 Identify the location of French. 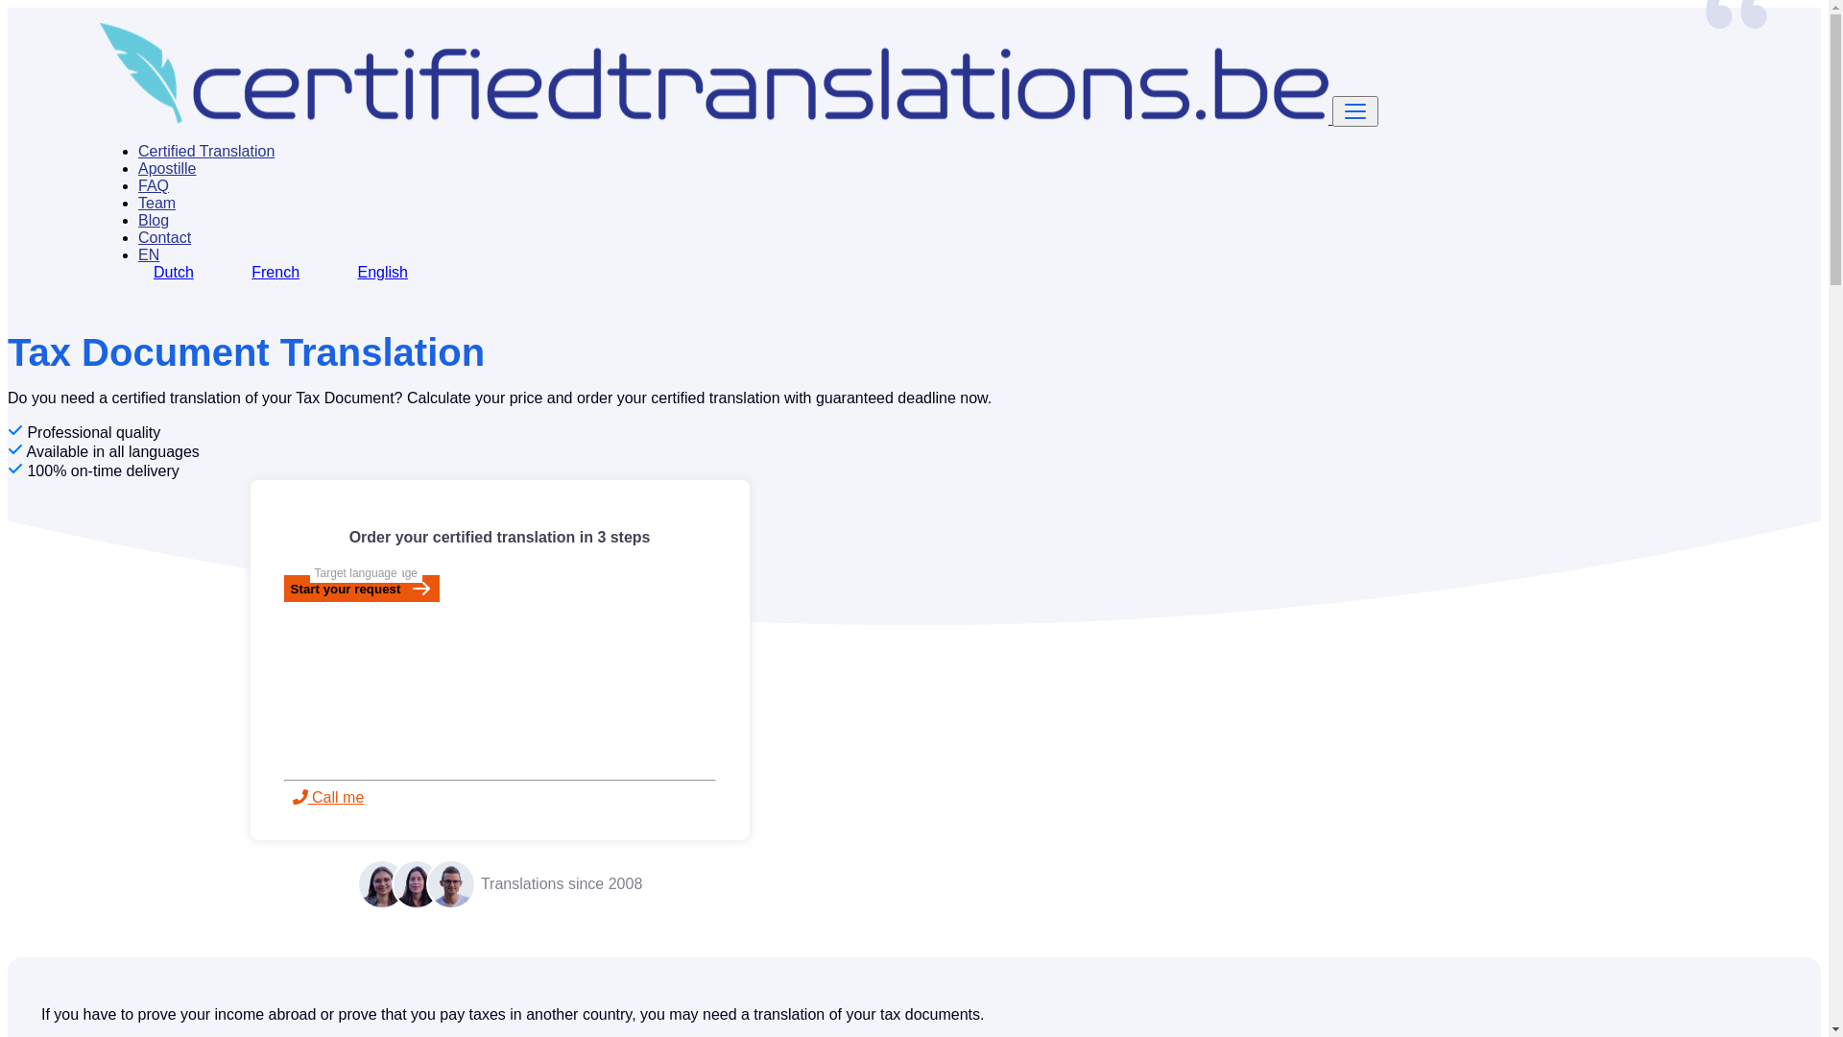
(286, 271).